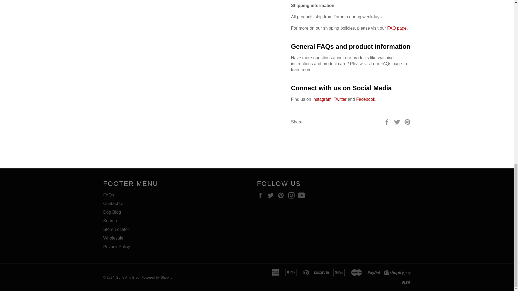 The image size is (518, 291). Describe the element at coordinates (272, 195) in the screenshot. I see `Bone And Bred on Twitter` at that location.